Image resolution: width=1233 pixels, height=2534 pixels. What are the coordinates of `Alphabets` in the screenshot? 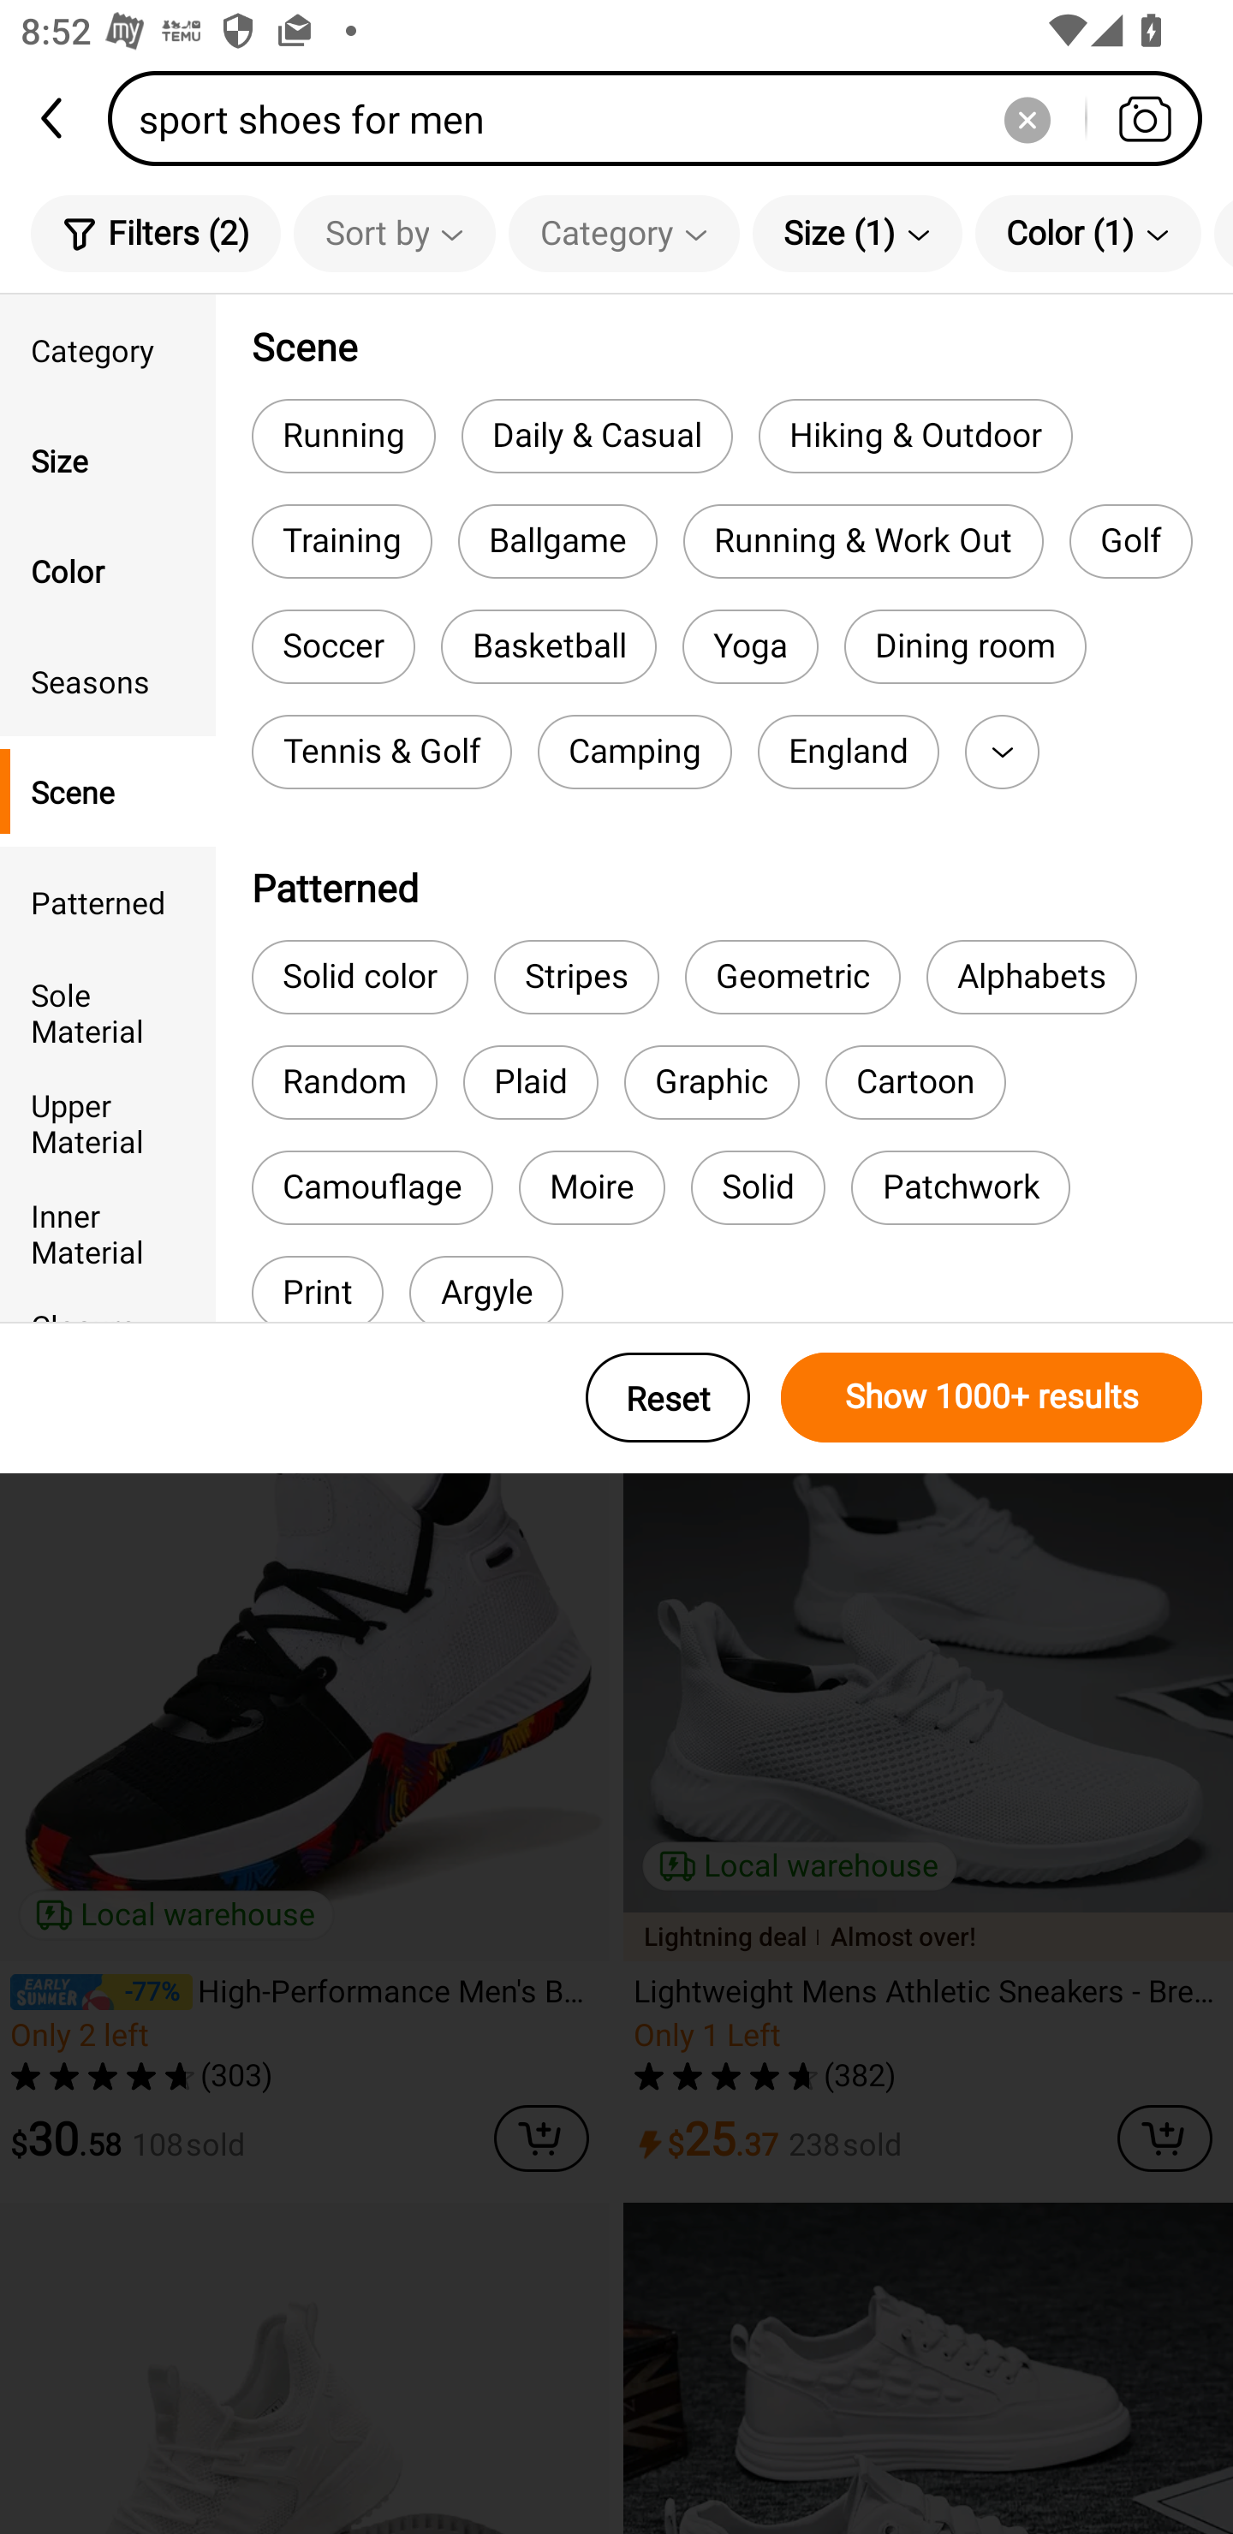 It's located at (1031, 977).